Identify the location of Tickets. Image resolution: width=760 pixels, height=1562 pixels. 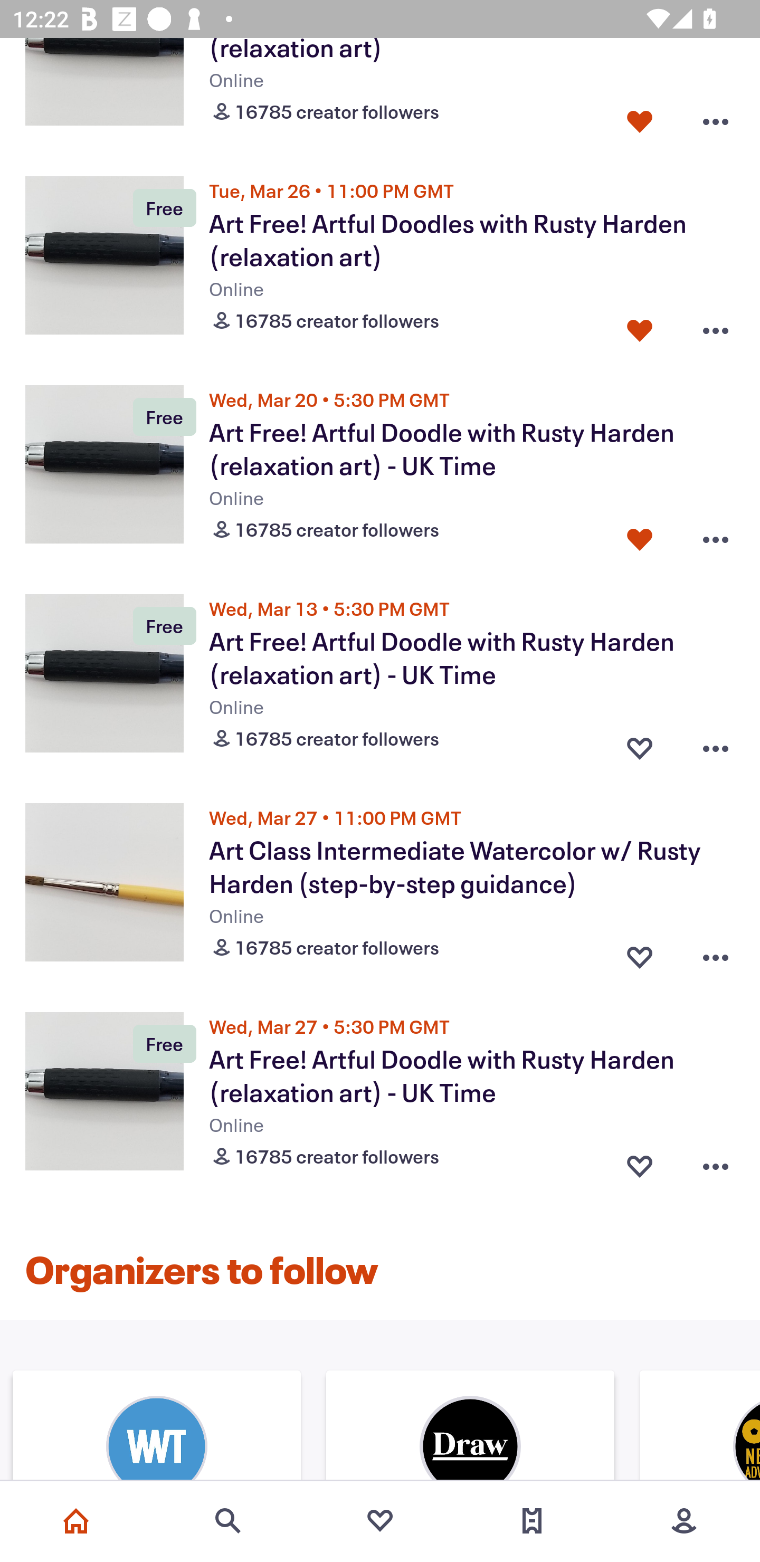
(532, 1521).